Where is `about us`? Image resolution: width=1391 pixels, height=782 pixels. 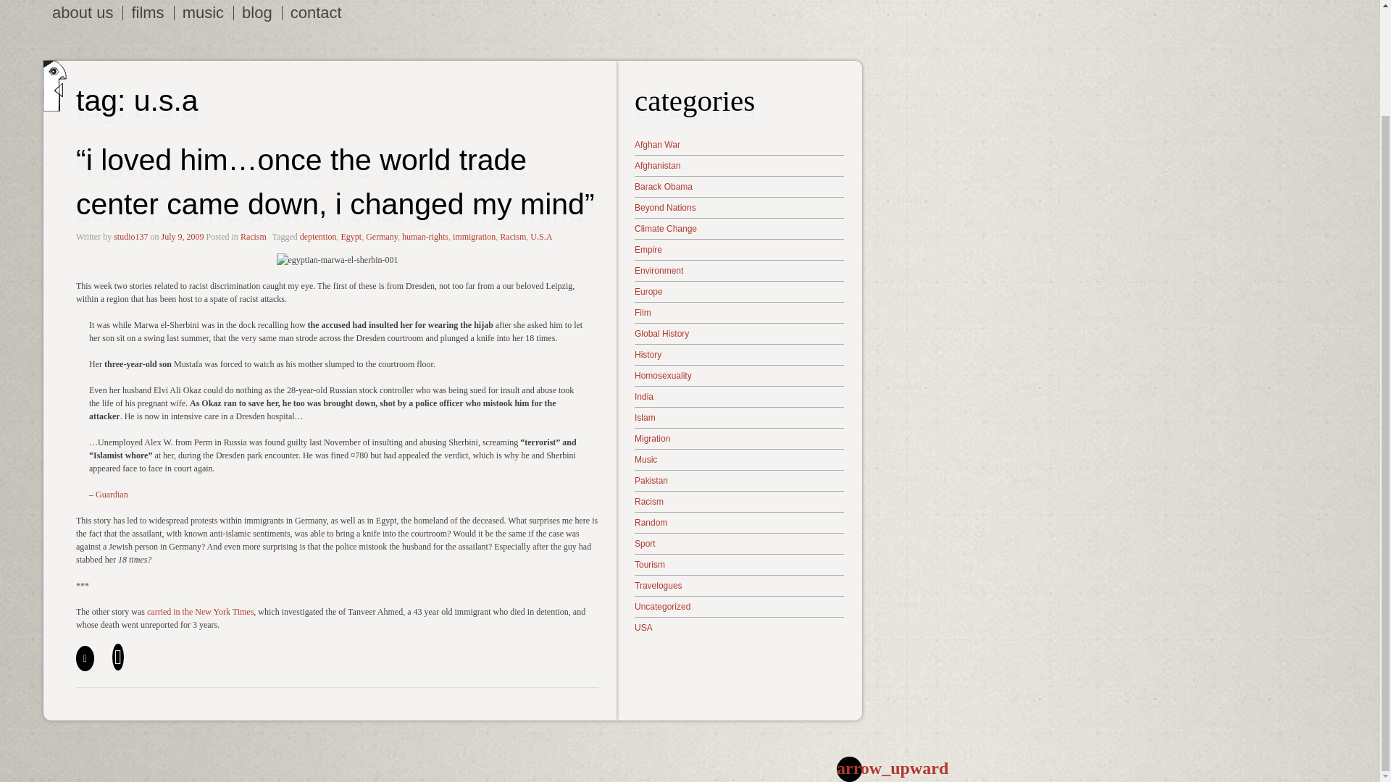 about us is located at coordinates (83, 13).